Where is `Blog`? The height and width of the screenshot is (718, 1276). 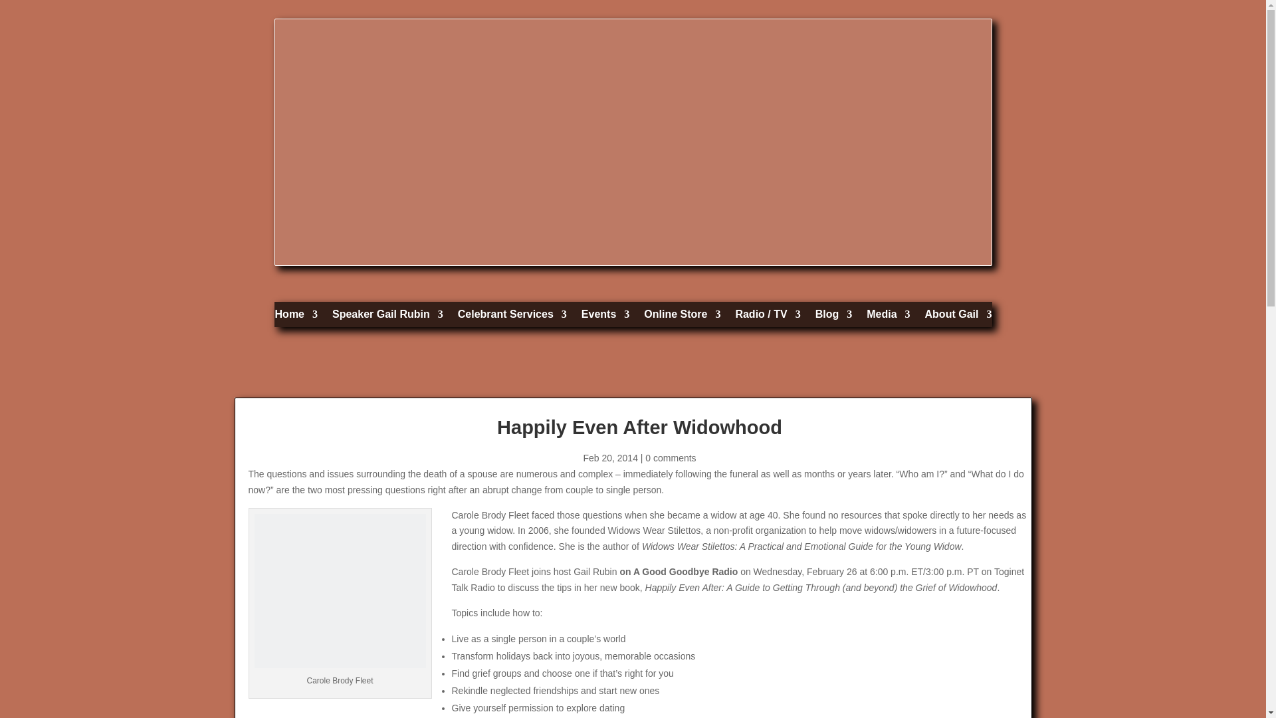 Blog is located at coordinates (833, 317).